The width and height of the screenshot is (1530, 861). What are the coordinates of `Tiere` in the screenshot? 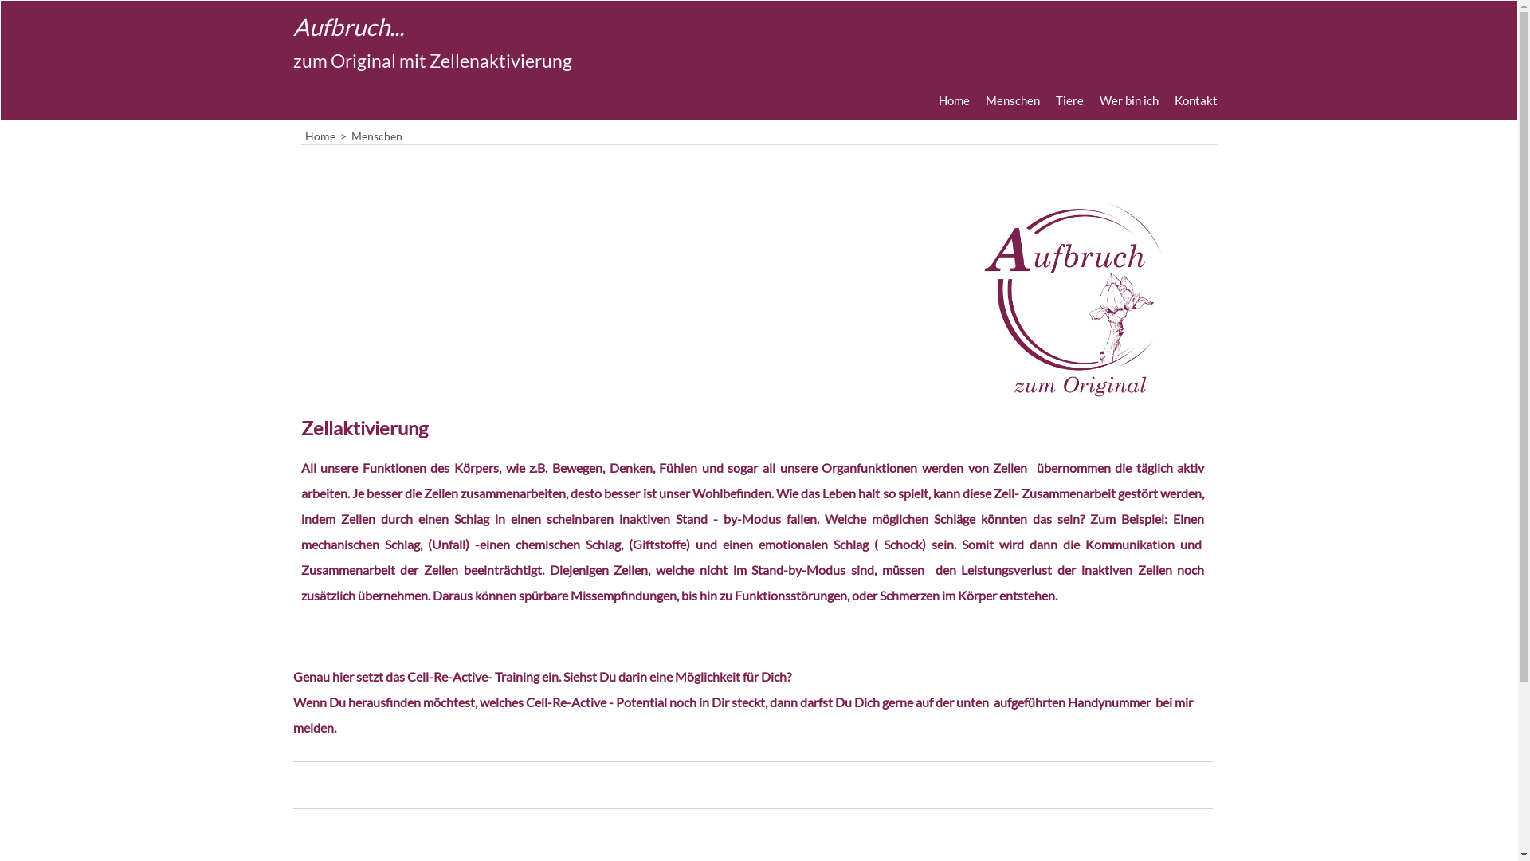 It's located at (1069, 100).